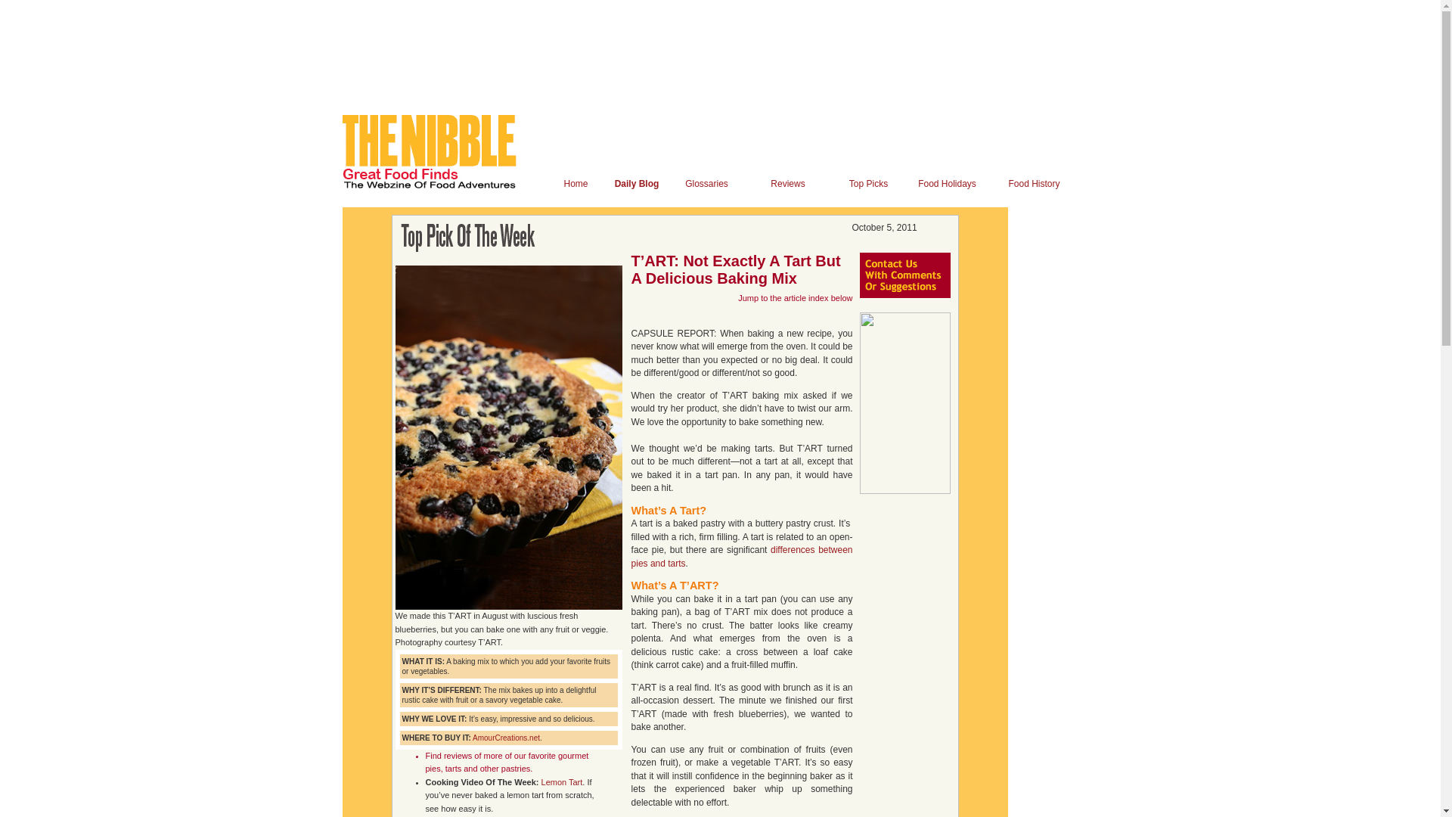  Describe the element at coordinates (575, 183) in the screenshot. I see `Home` at that location.